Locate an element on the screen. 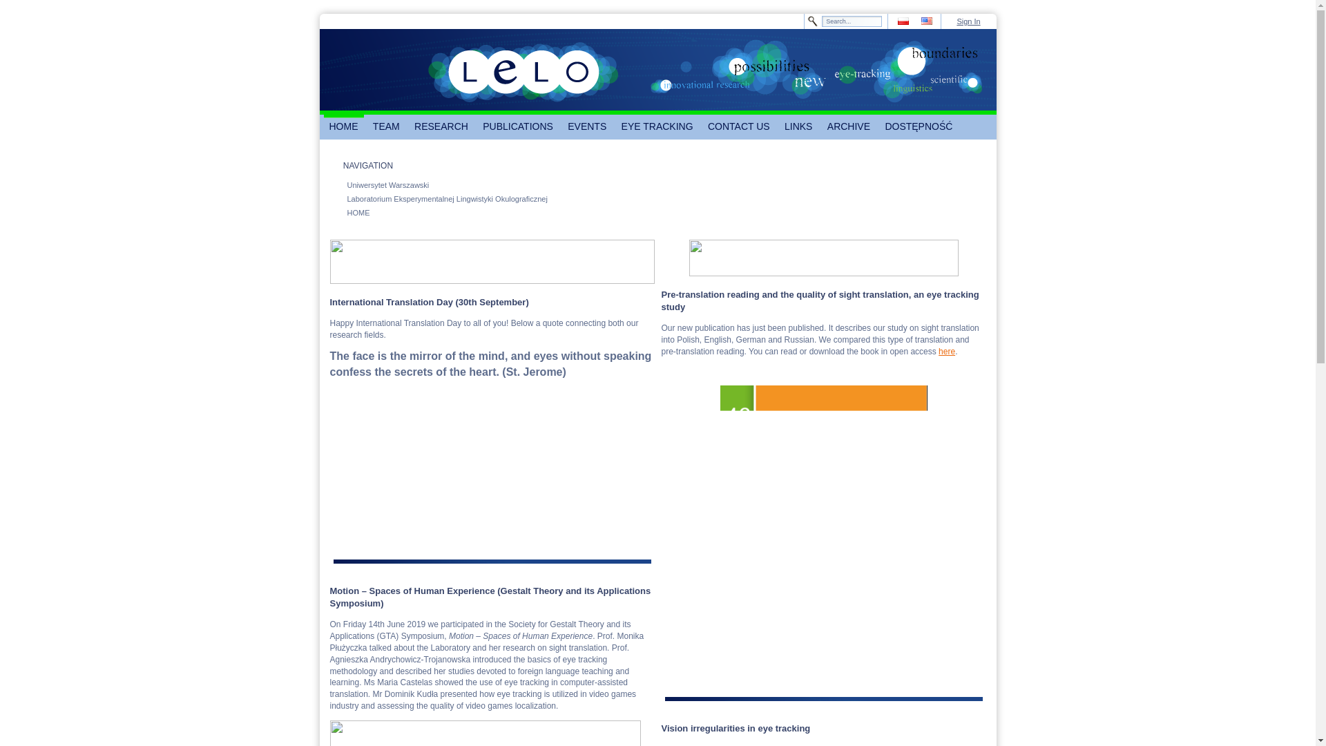 The height and width of the screenshot is (746, 1326). EYE TRACKING is located at coordinates (657, 127).